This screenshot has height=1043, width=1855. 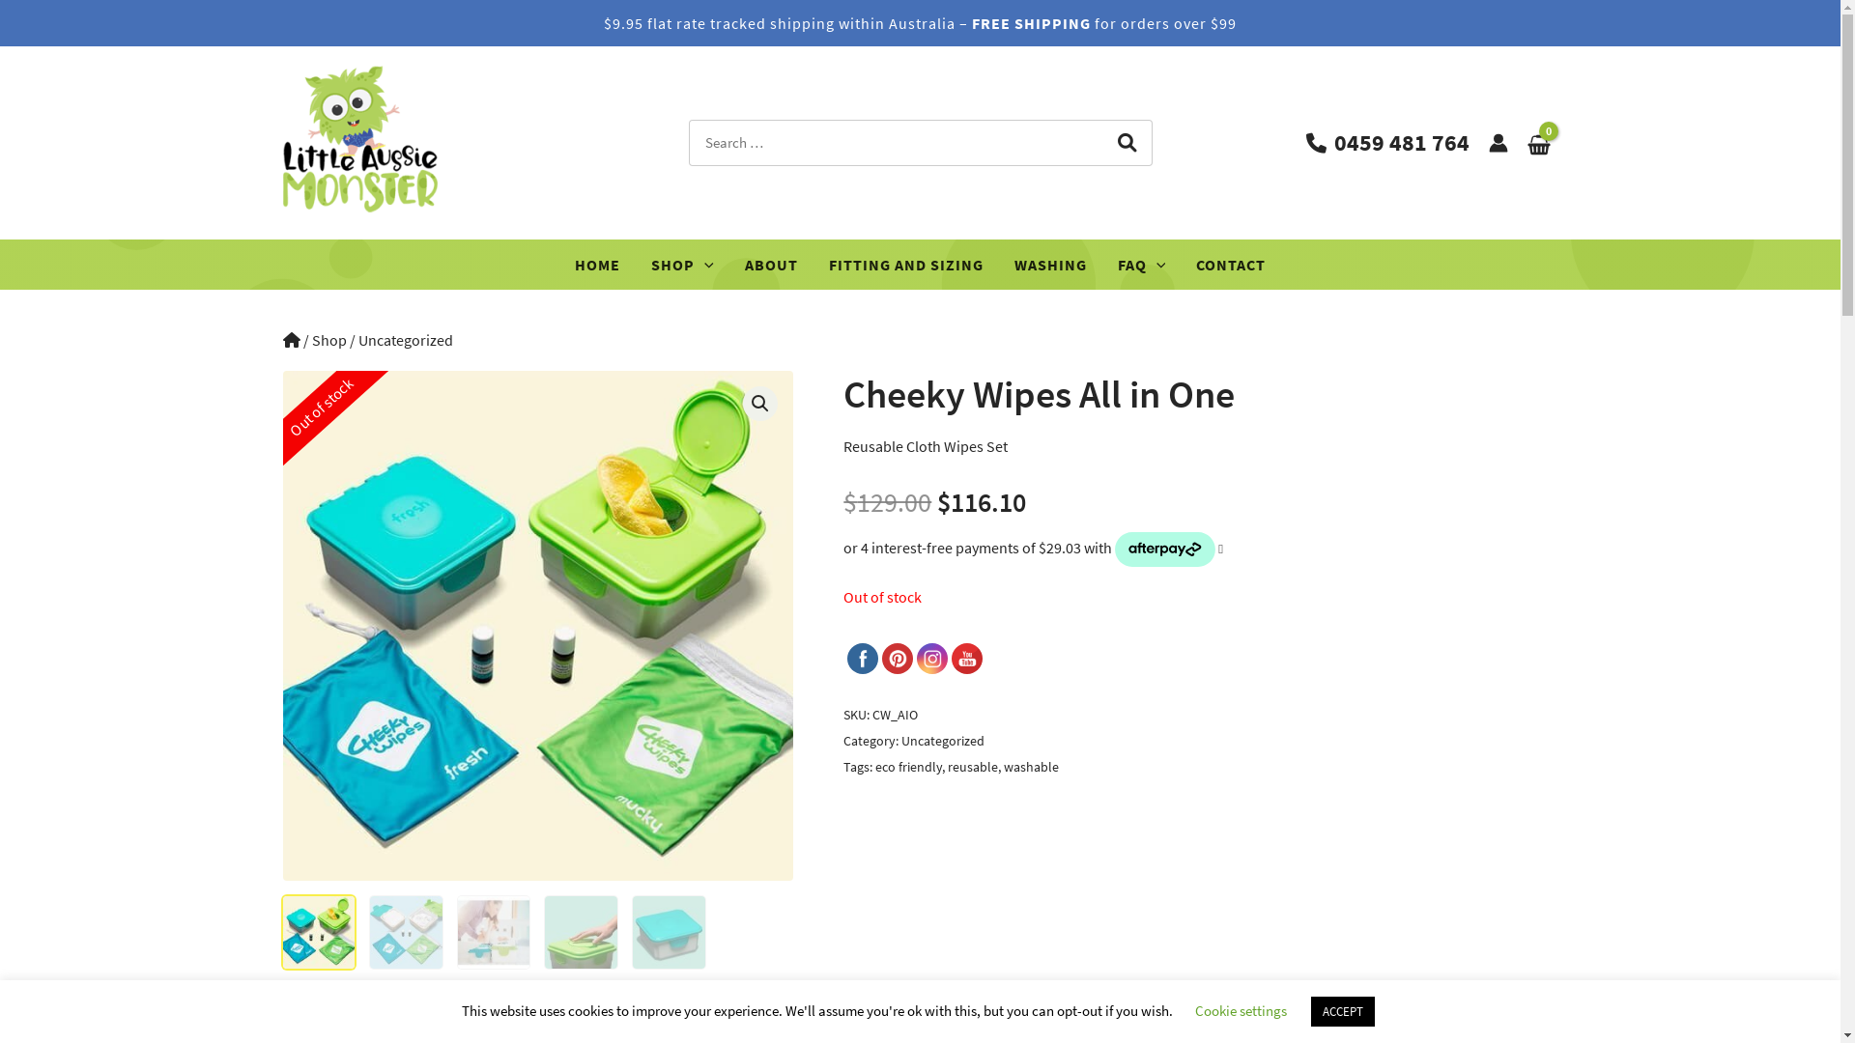 I want to click on FITTING AND SIZING, so click(x=906, y=265).